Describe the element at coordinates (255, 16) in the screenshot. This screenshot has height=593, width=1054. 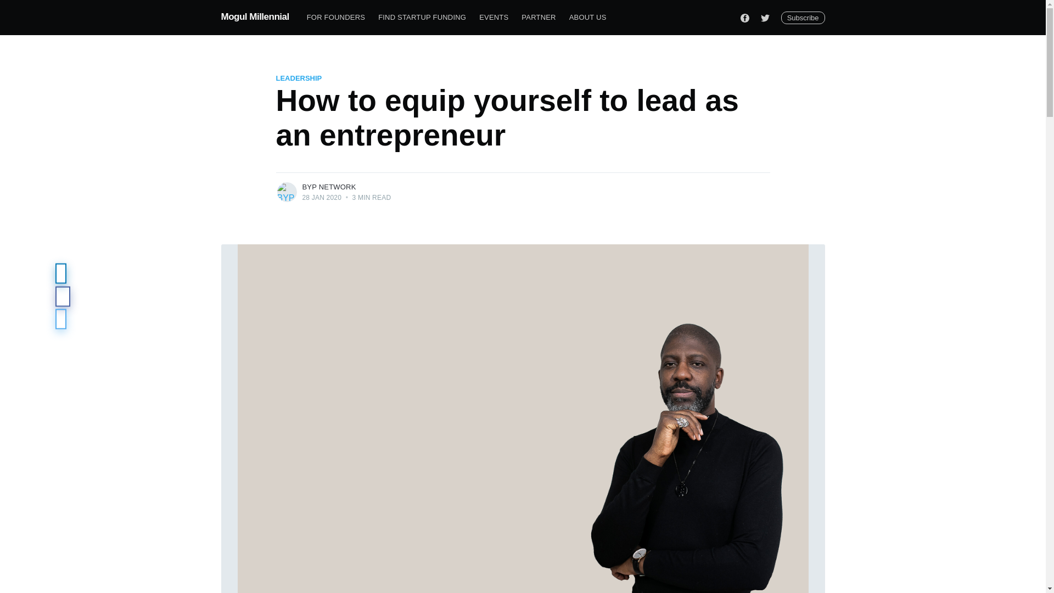
I see `Mogul Millennial` at that location.